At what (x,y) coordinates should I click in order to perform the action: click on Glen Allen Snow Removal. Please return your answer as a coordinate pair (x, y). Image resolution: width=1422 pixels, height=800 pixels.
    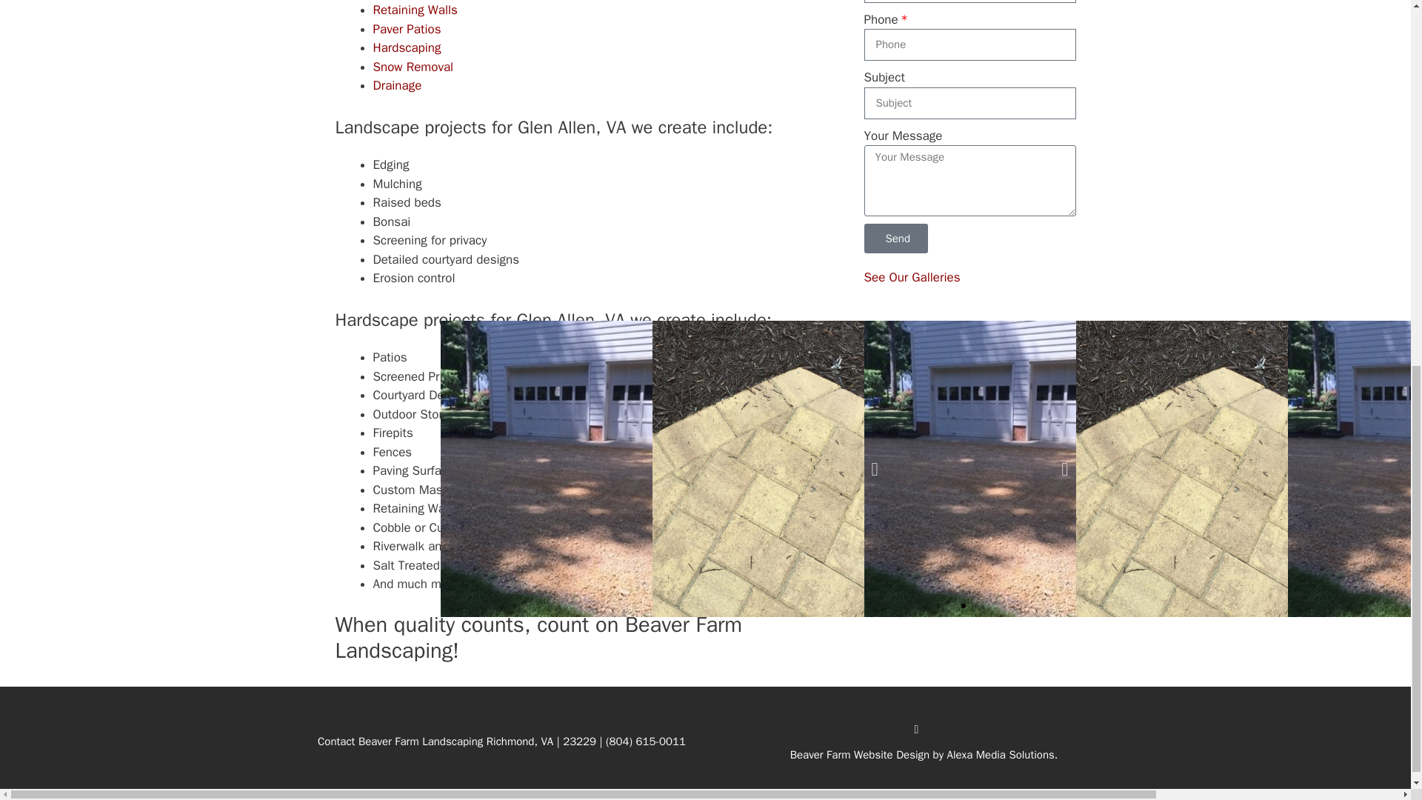
    Looking at the image, I should click on (413, 67).